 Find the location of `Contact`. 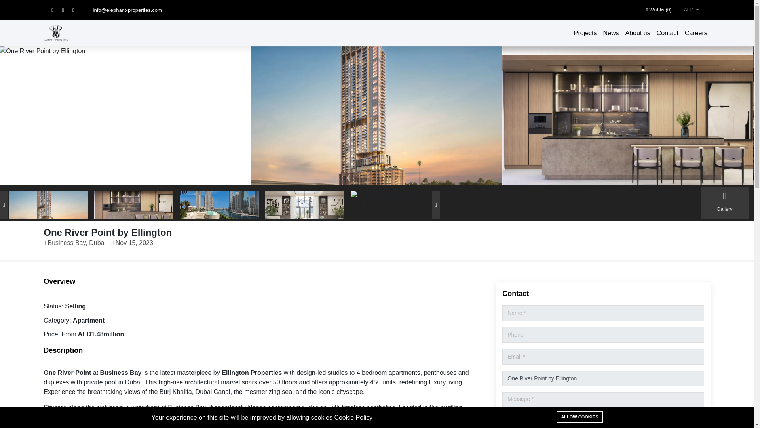

Contact is located at coordinates (667, 33).